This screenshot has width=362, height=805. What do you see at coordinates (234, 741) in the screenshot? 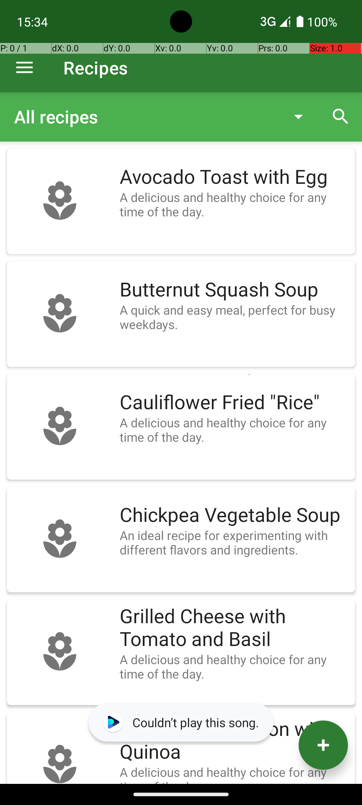
I see `Pan-Seared Salmon with Quinoa` at bounding box center [234, 741].